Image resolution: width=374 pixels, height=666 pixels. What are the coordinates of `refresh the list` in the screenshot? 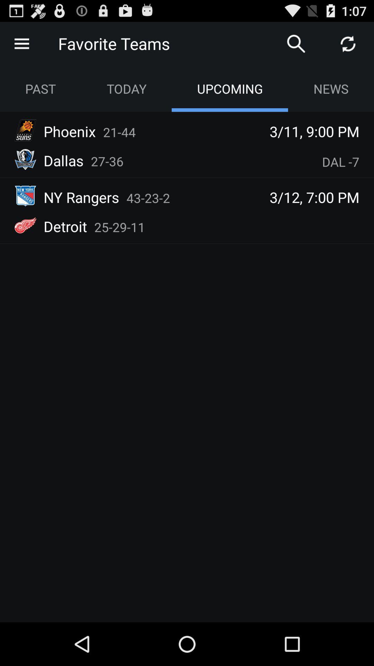 It's located at (348, 44).